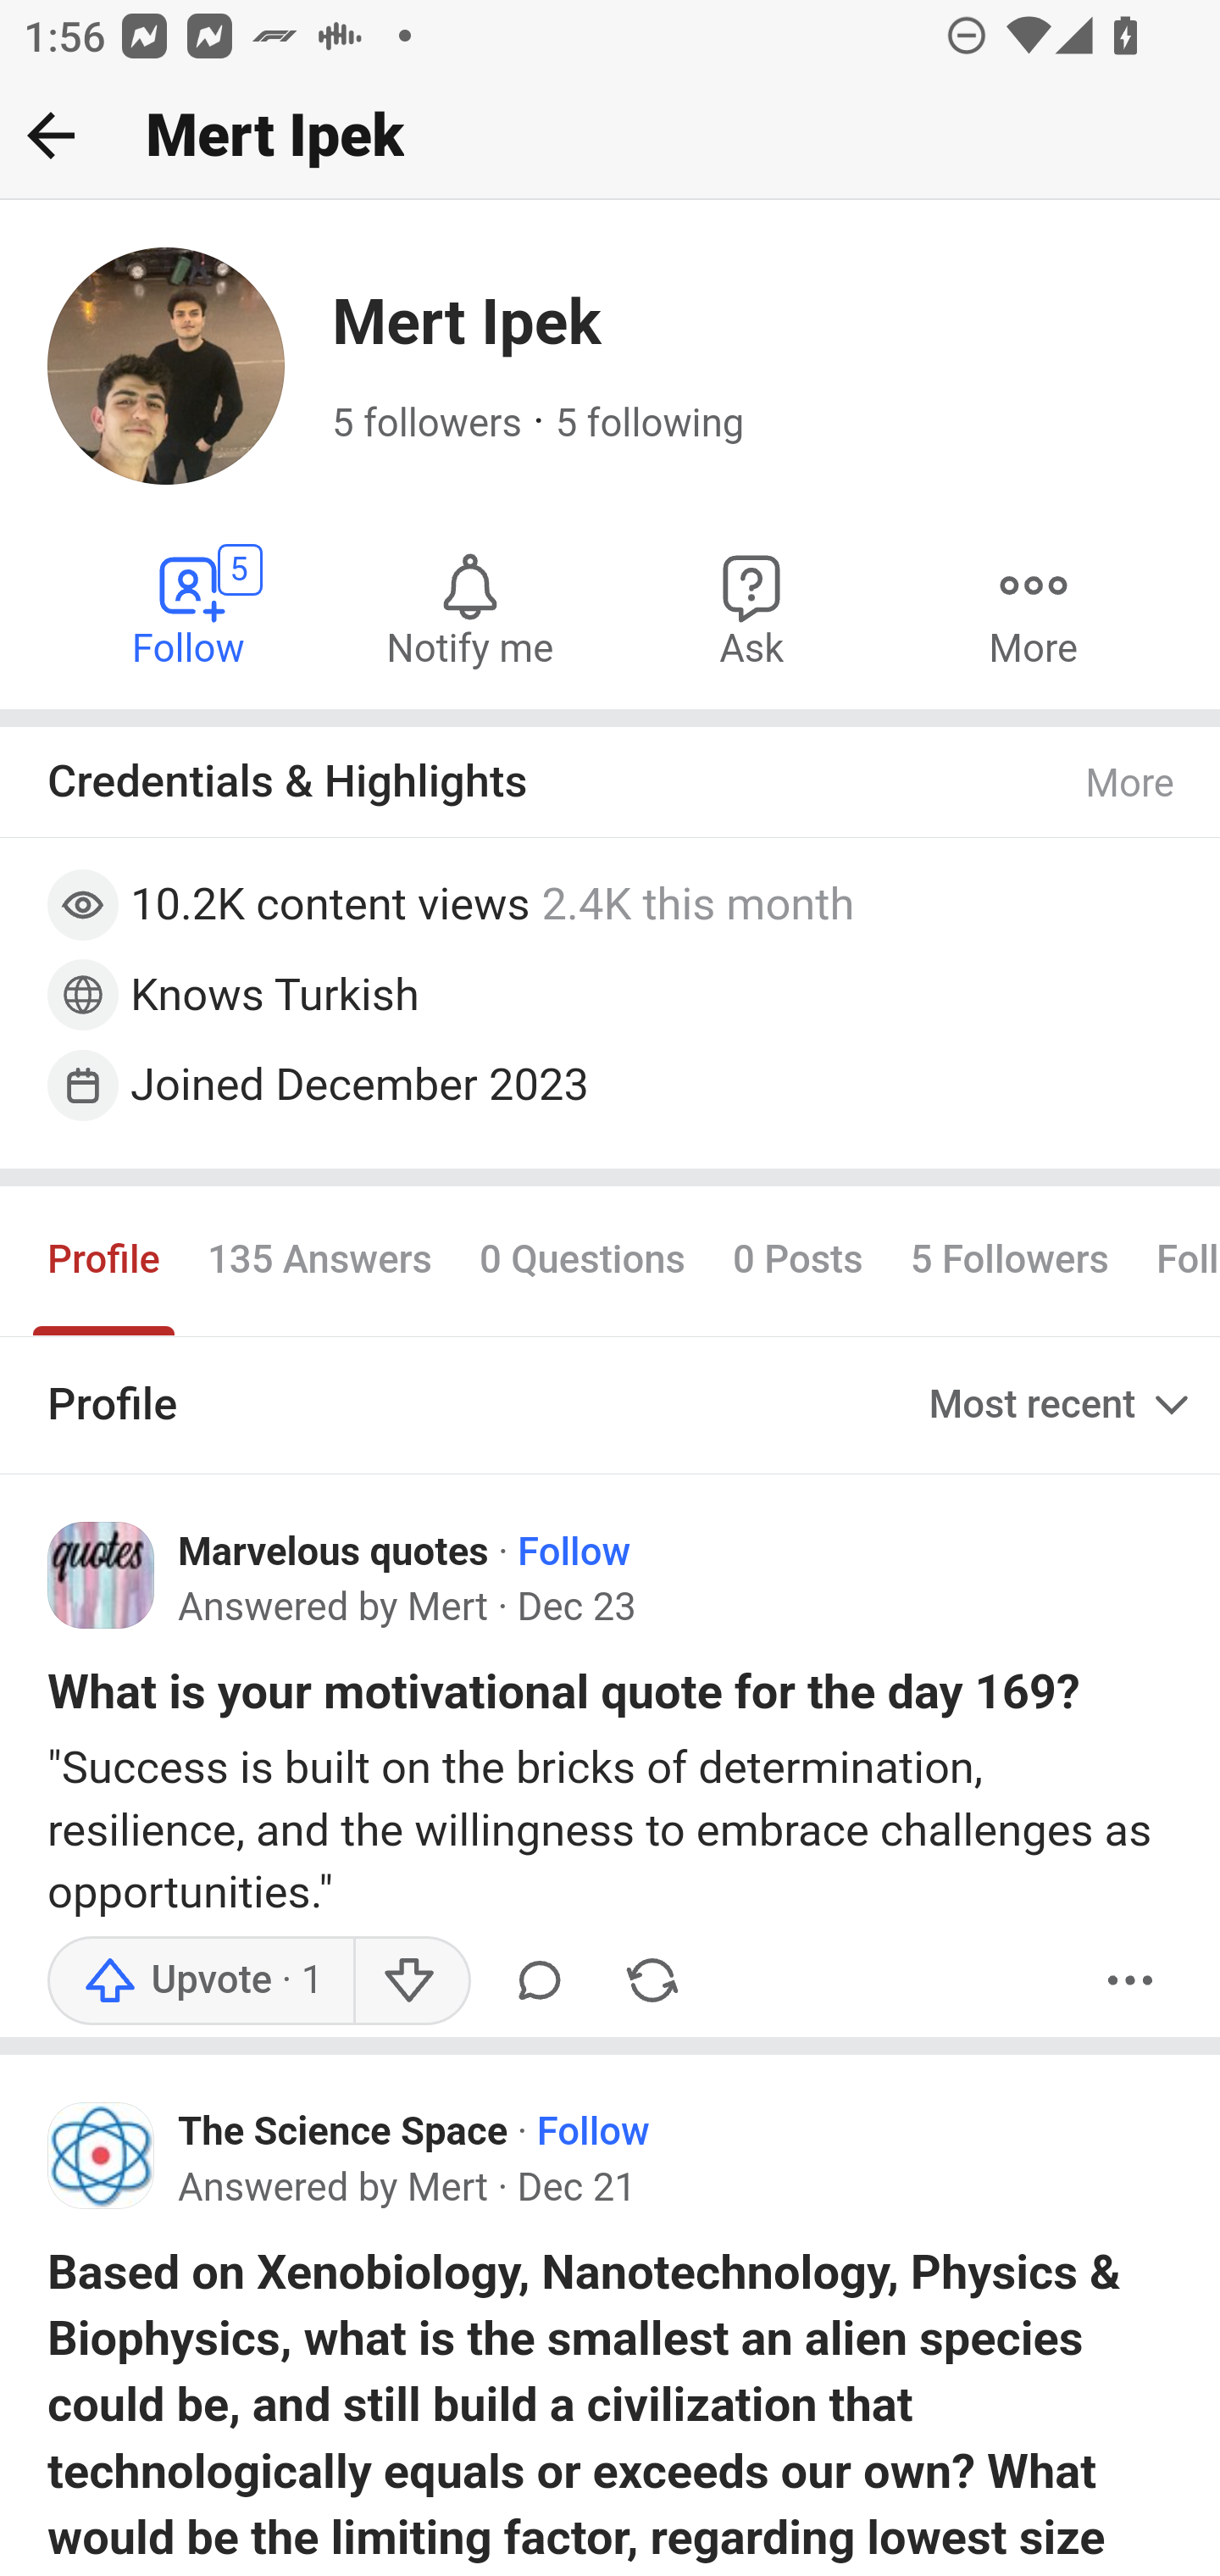 Image resolution: width=1220 pixels, height=2576 pixels. I want to click on Comment, so click(539, 1981).